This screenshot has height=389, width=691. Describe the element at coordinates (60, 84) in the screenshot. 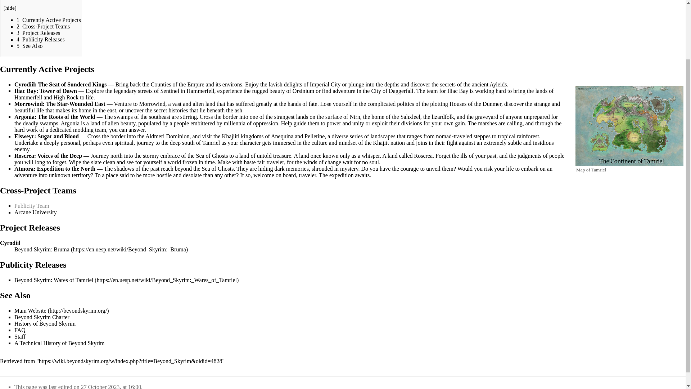

I see `Cyrodiil: The Seat of Sundered Kings` at that location.